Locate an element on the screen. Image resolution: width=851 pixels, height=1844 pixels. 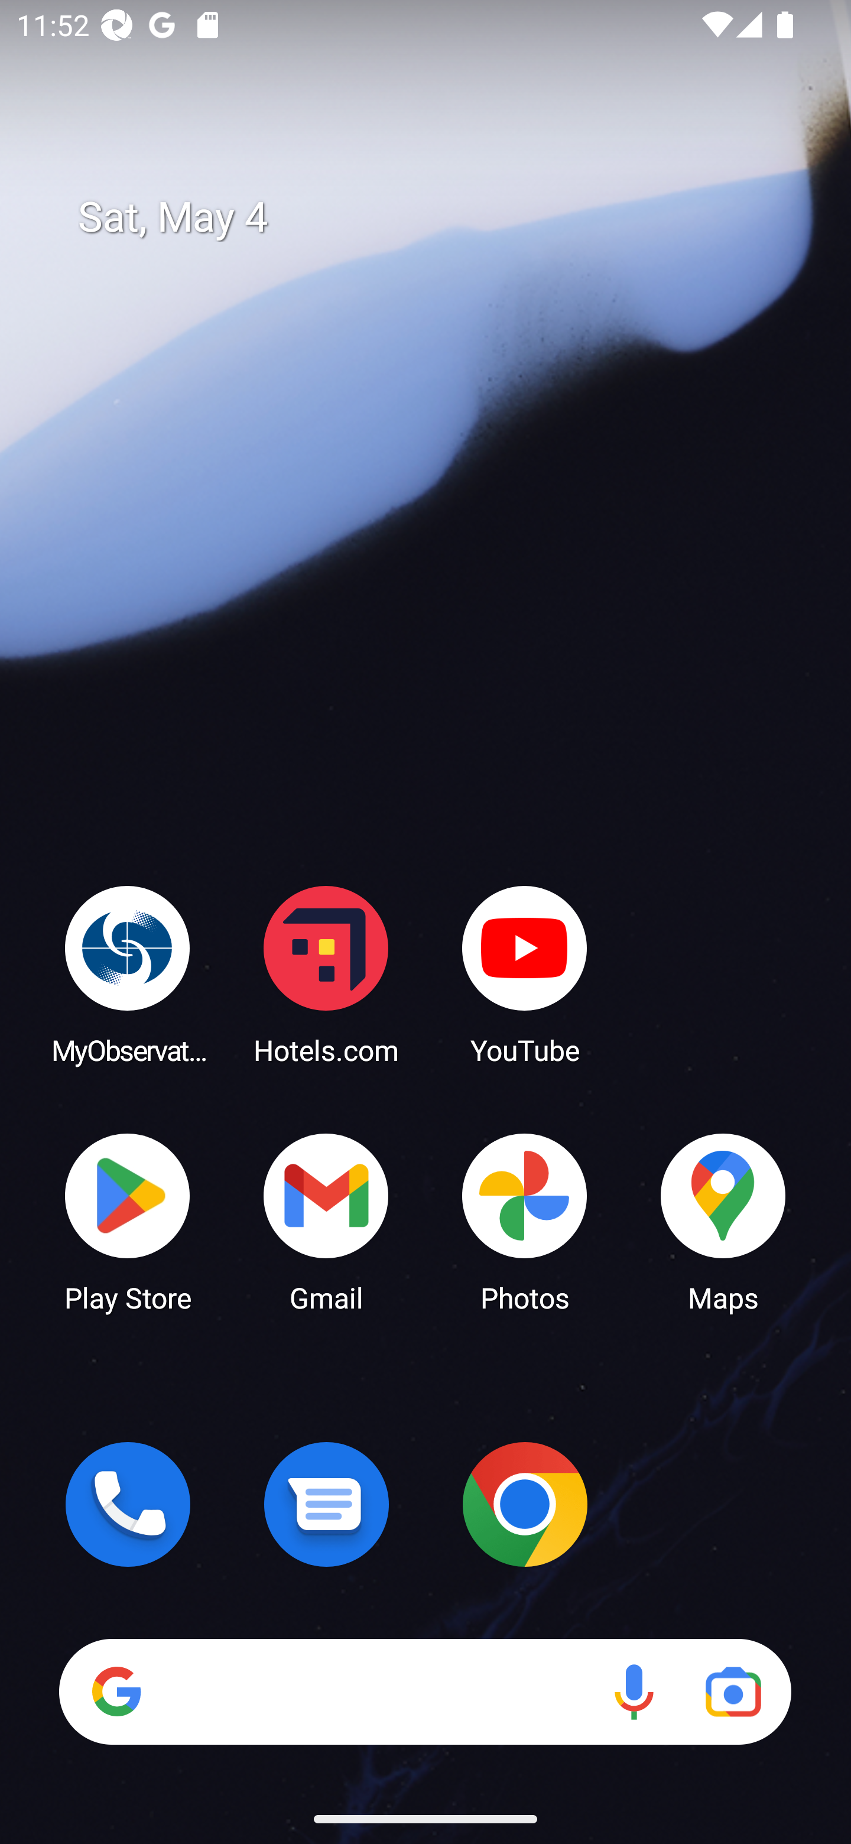
YouTube is located at coordinates (525, 974).